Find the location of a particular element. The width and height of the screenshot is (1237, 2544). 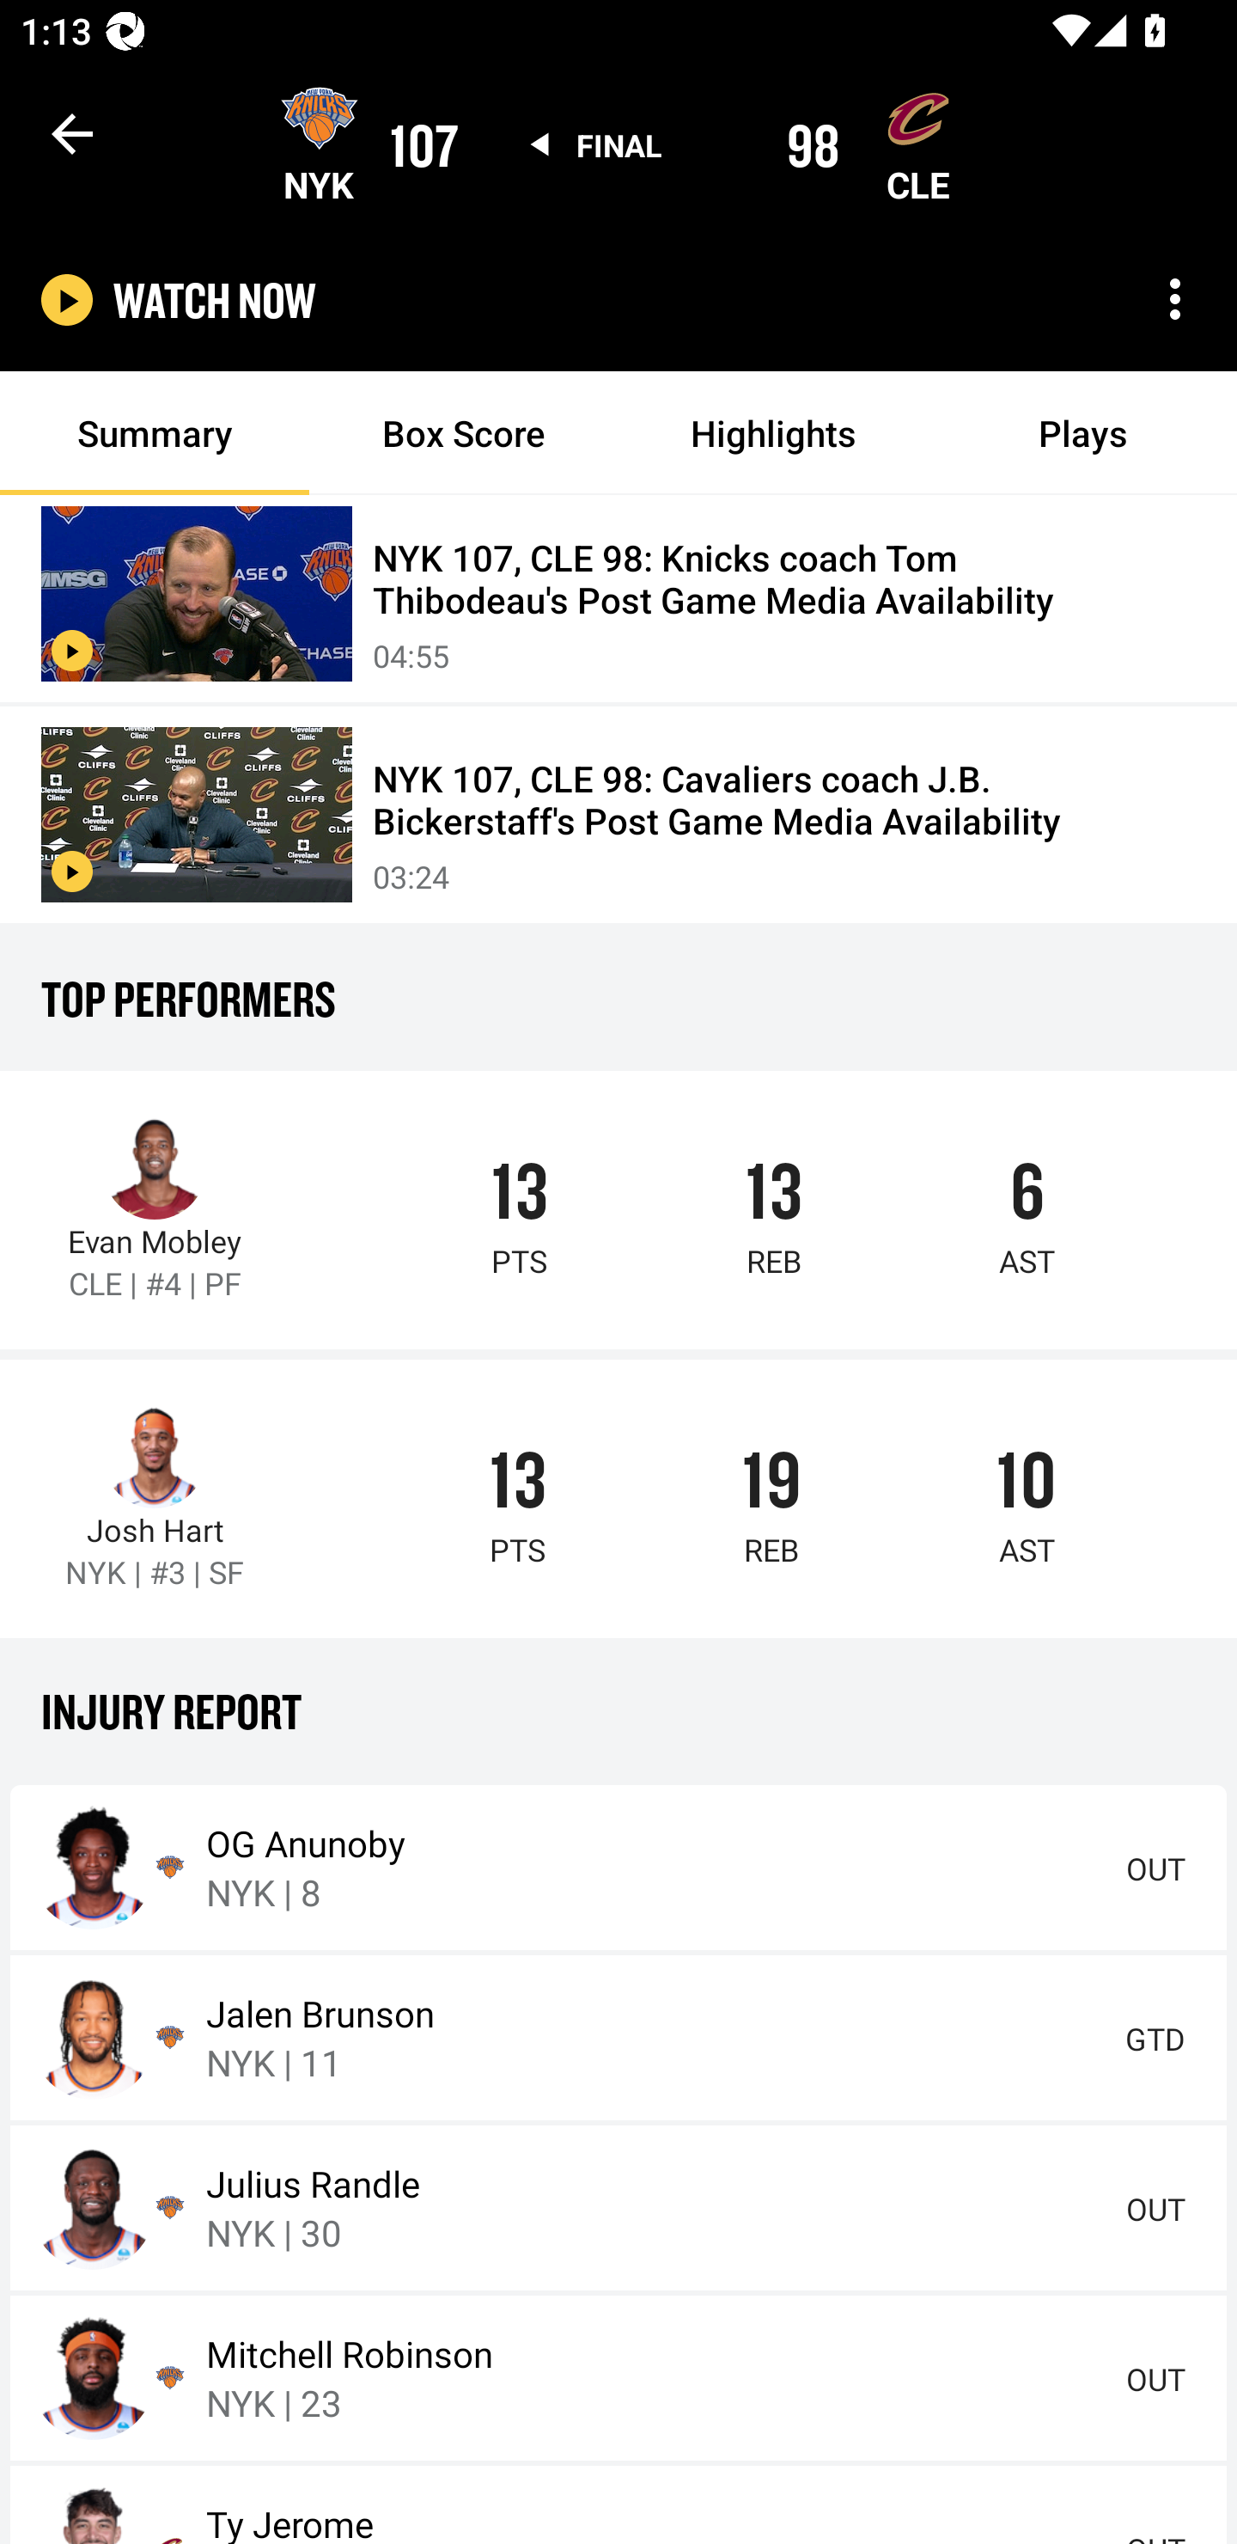

Julius Randle NYK | 30 OUT is located at coordinates (618, 2207).